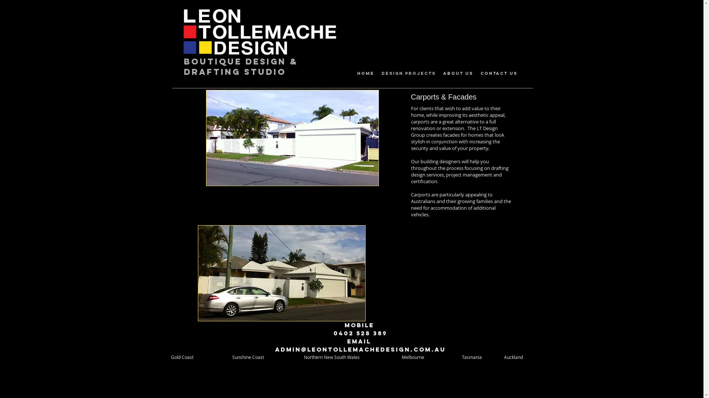 The height and width of the screenshot is (398, 709). Describe the element at coordinates (360, 349) in the screenshot. I see `admin@leontollemachedesign.com.au` at that location.